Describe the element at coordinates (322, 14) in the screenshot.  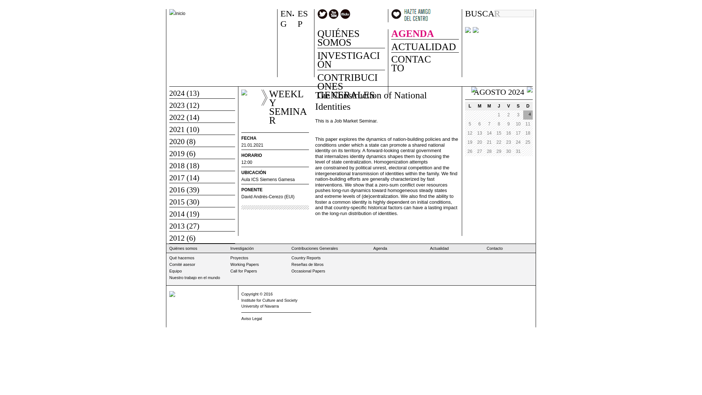
I see `Twitter` at that location.